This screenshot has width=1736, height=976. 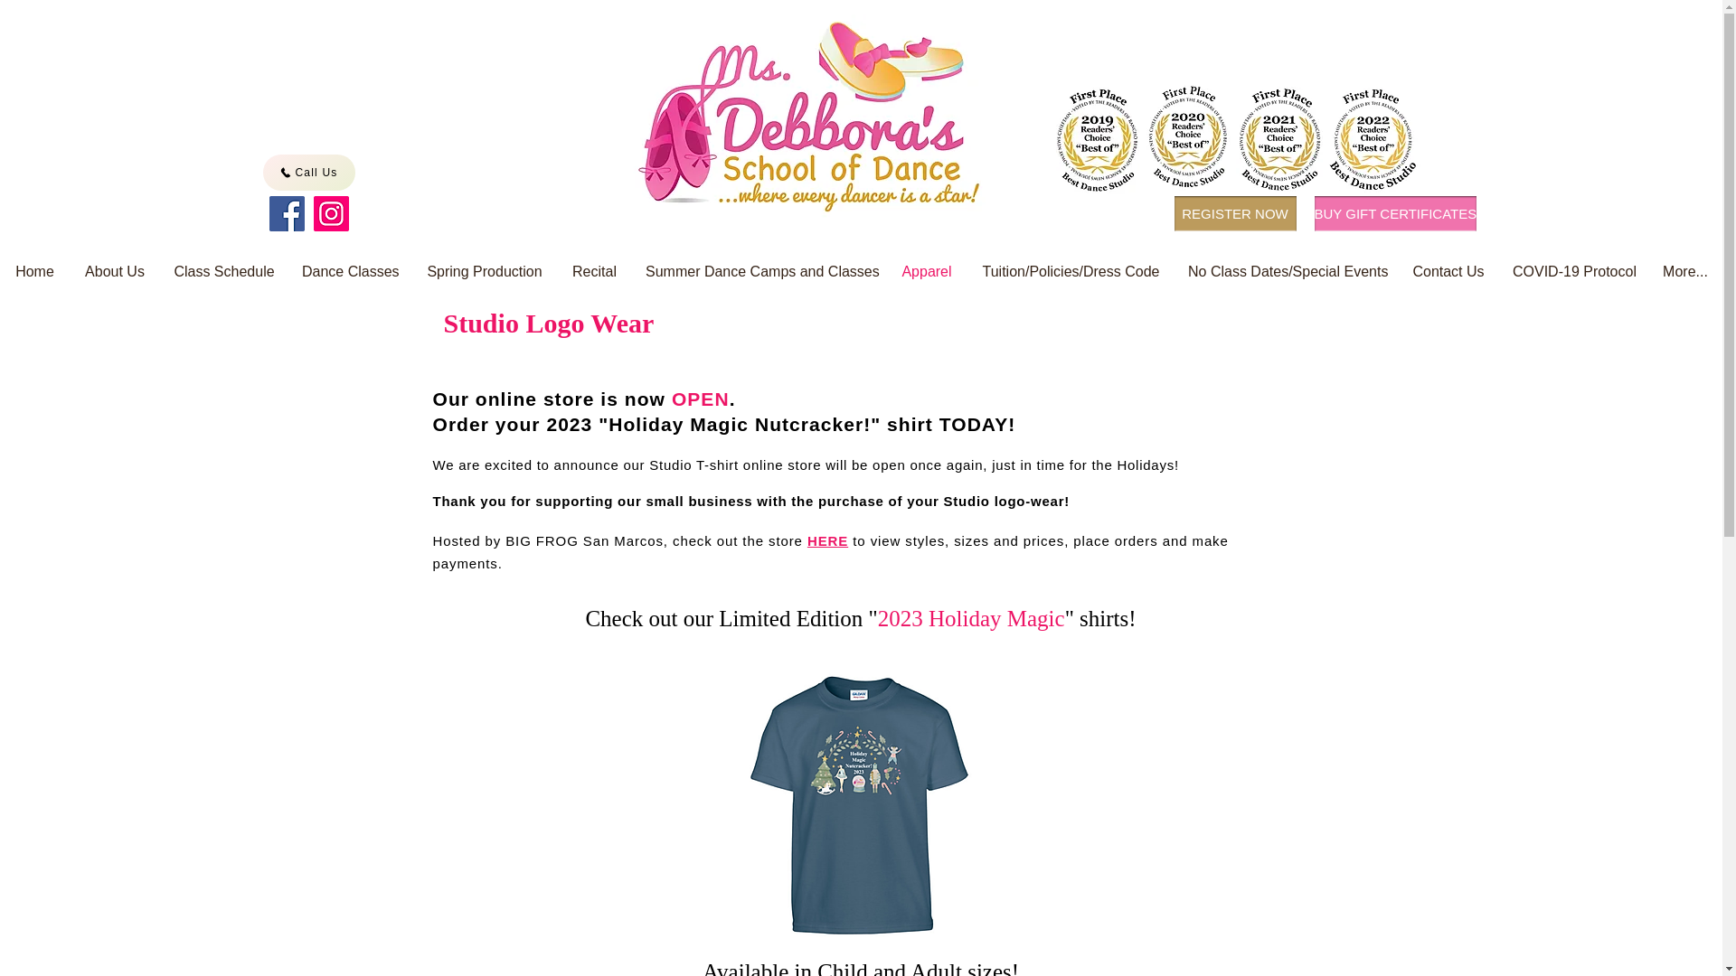 I want to click on Contact Us, so click(x=1448, y=271).